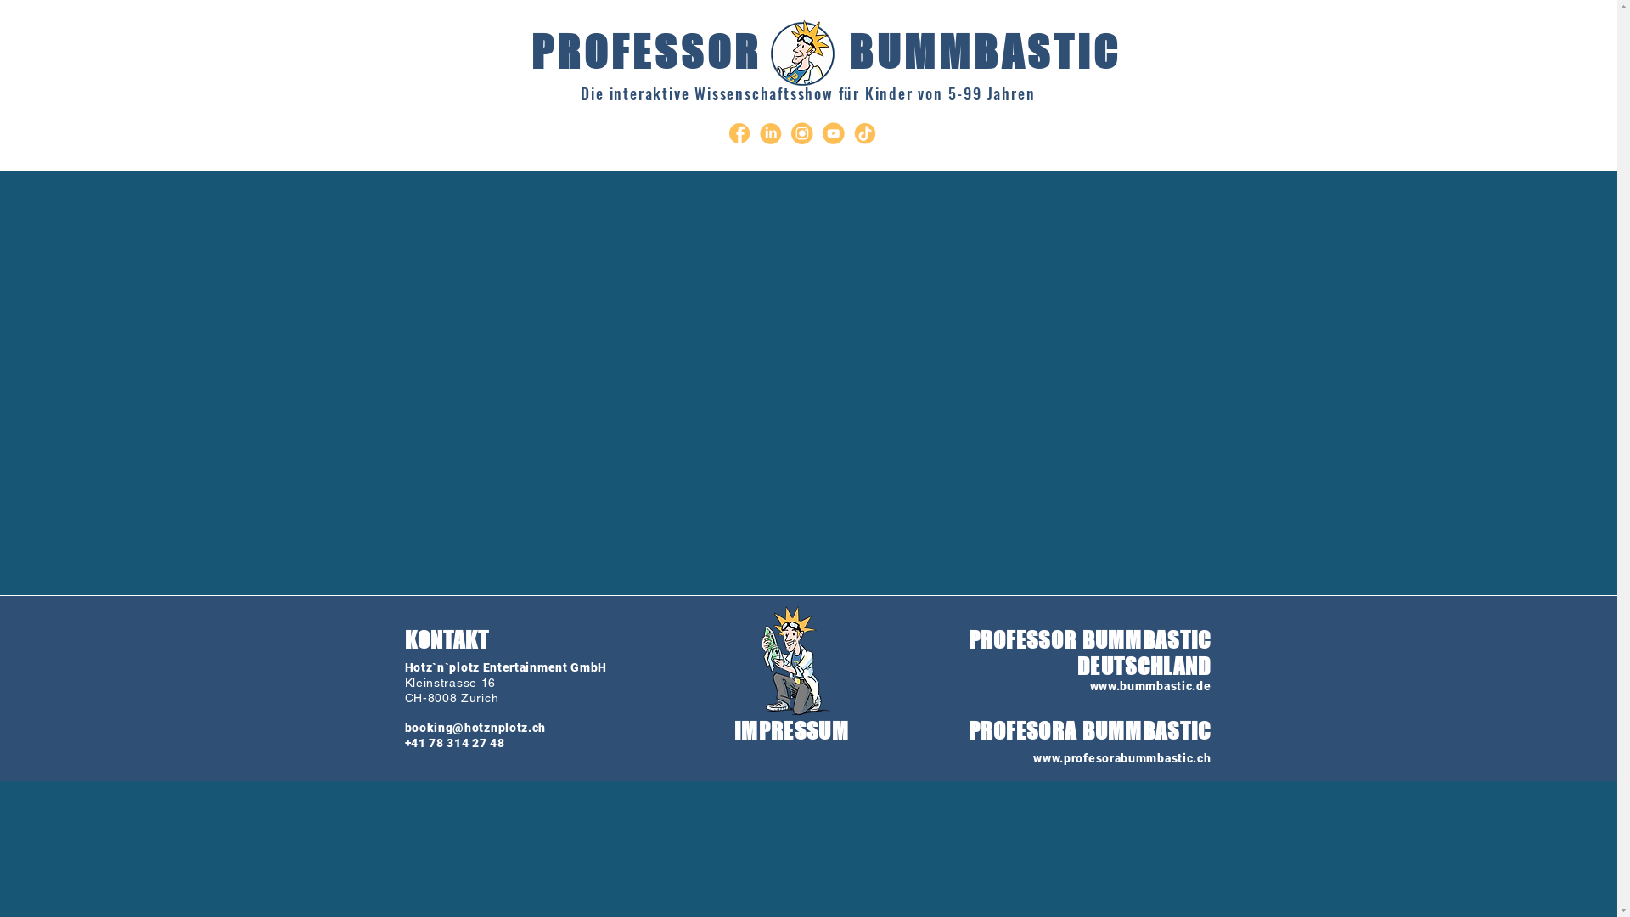  I want to click on PROFESSOR BUMMBASTIC
DEUTSCHLAND, so click(1089, 653).